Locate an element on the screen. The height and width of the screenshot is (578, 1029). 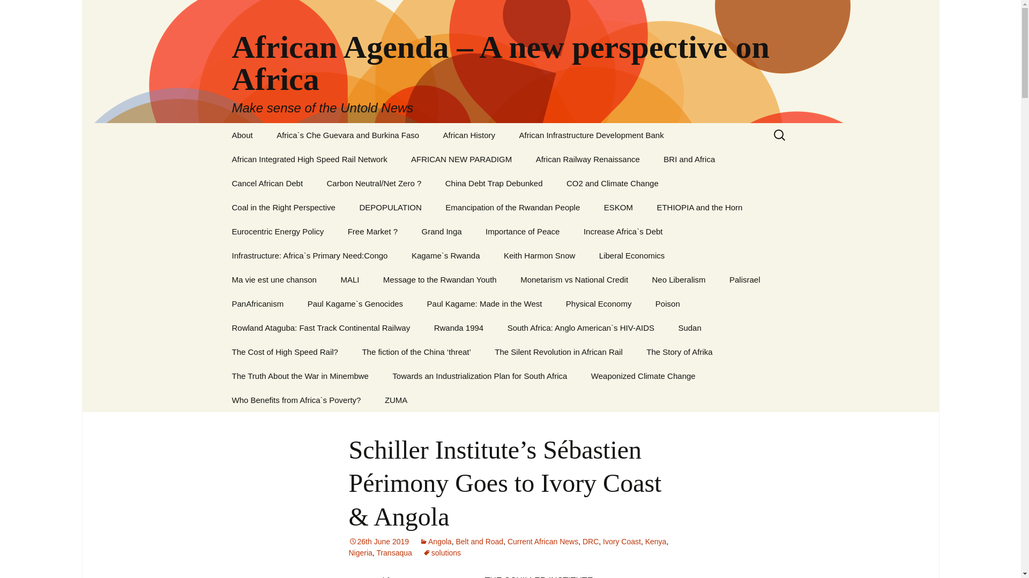
Coal in the Right Perspective is located at coordinates (283, 208).